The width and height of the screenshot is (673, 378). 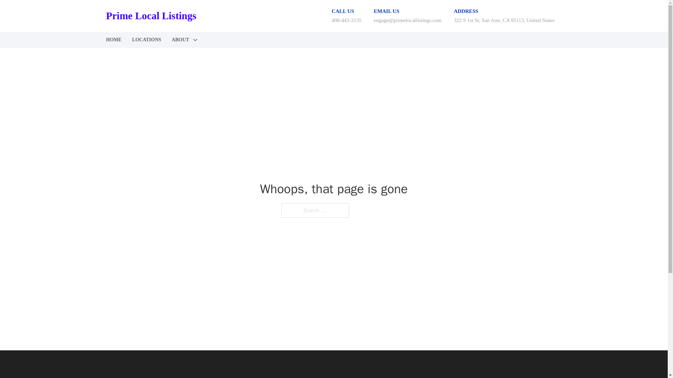 I want to click on 408-443-3135, so click(x=346, y=20).